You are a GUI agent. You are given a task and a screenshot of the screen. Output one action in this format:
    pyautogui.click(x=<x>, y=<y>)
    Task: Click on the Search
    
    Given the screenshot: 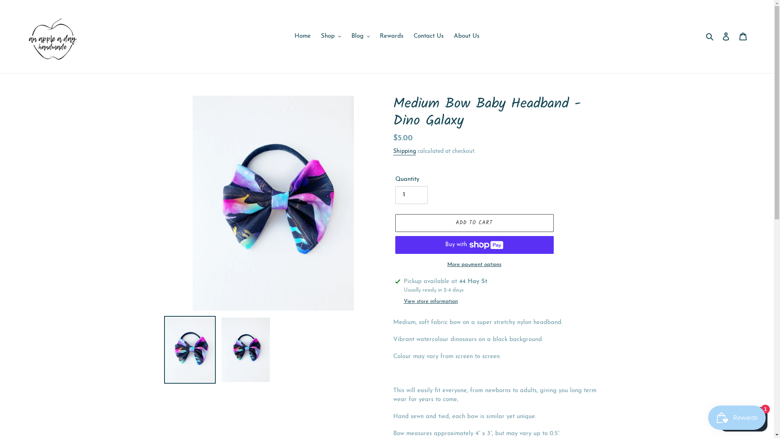 What is the action you would take?
    pyautogui.click(x=710, y=36)
    